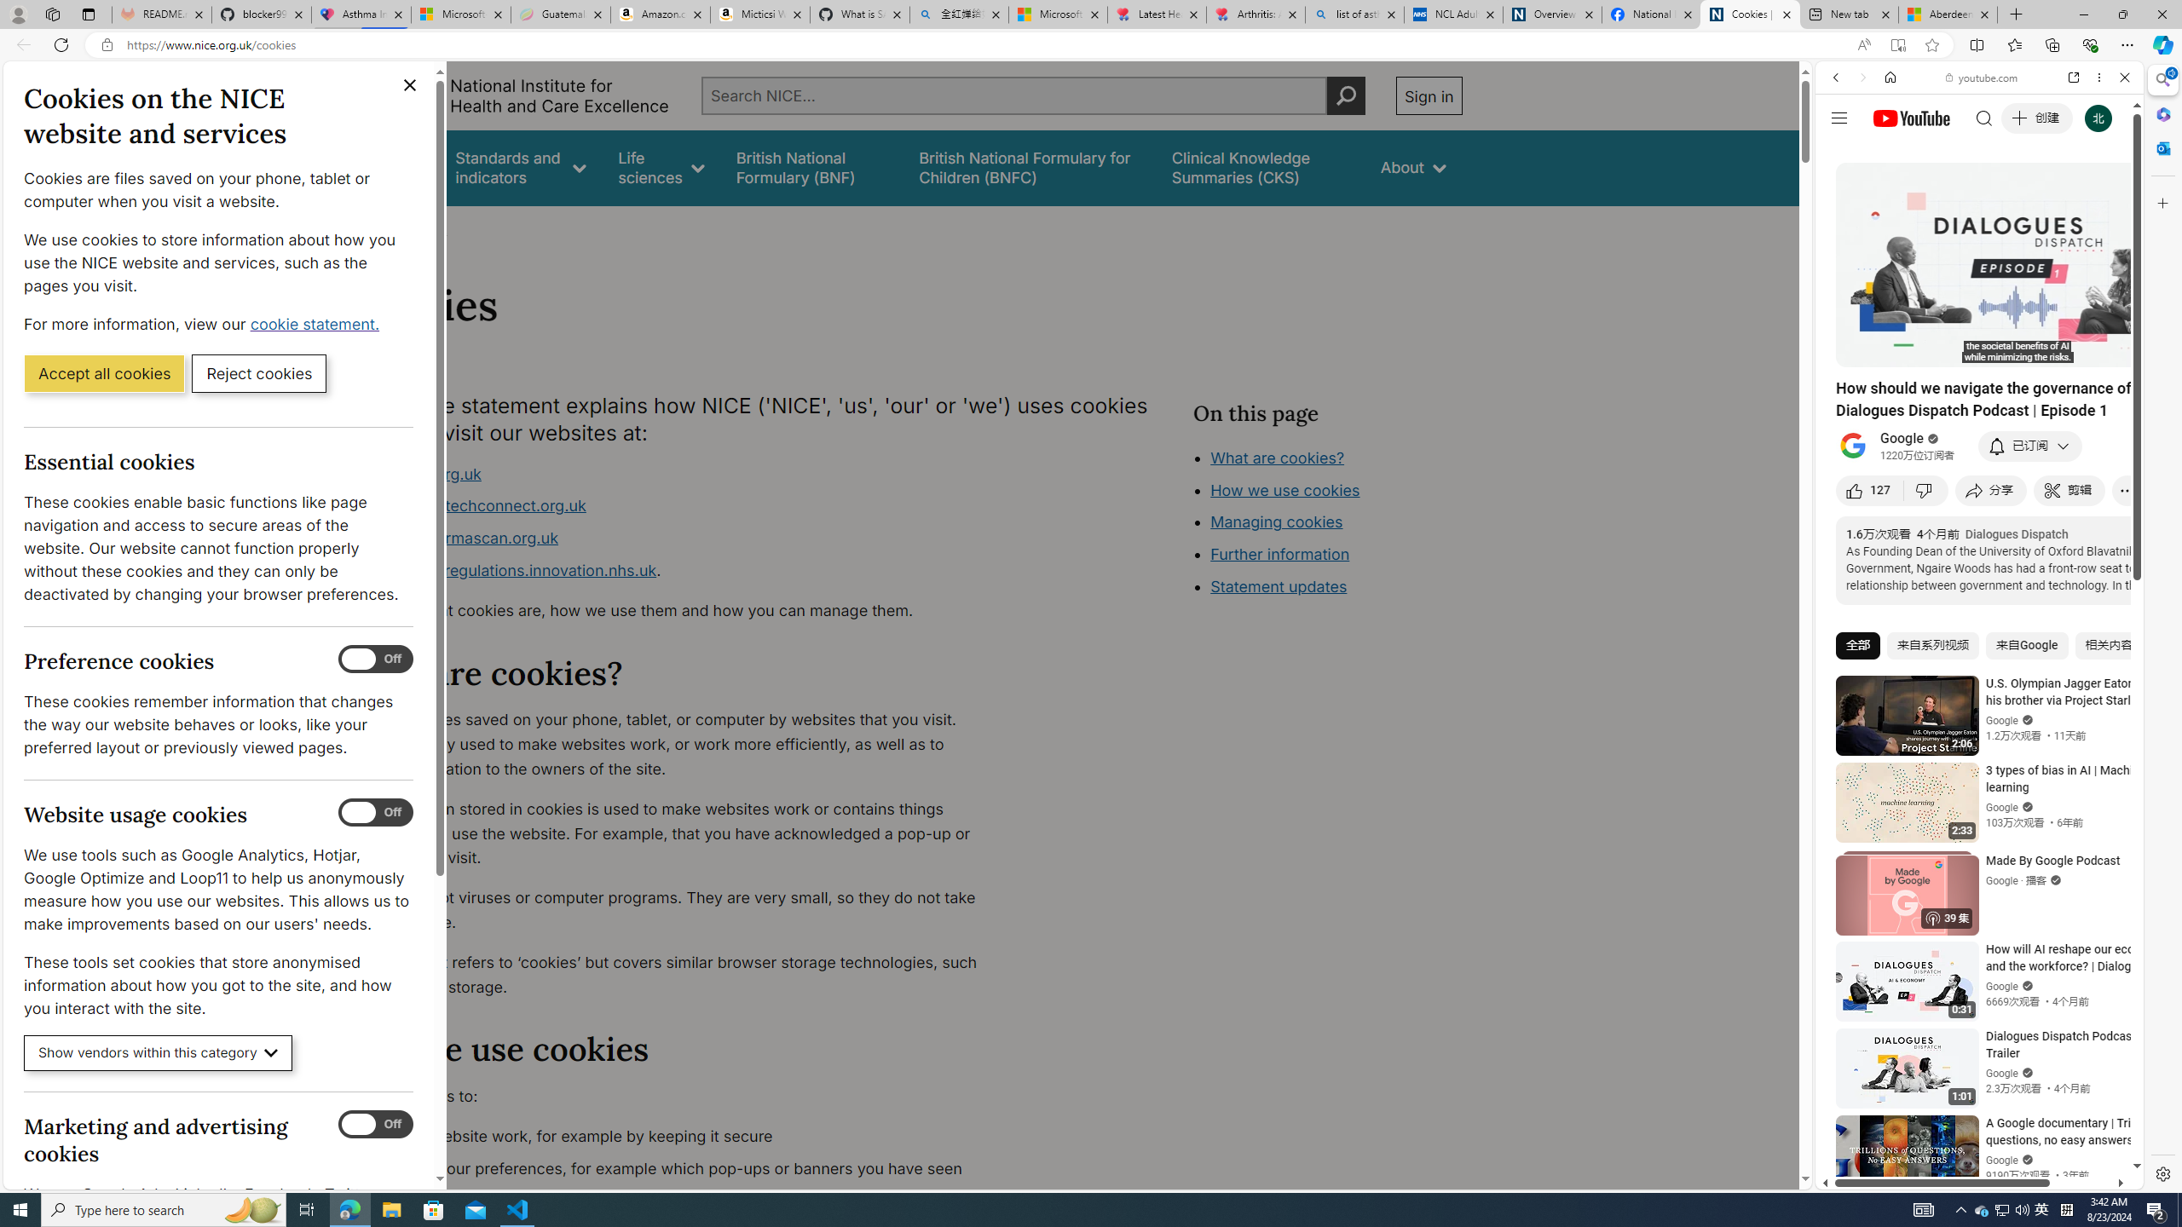 The height and width of the screenshot is (1227, 2182). What do you see at coordinates (678, 474) in the screenshot?
I see `www.nice.org.uk` at bounding box center [678, 474].